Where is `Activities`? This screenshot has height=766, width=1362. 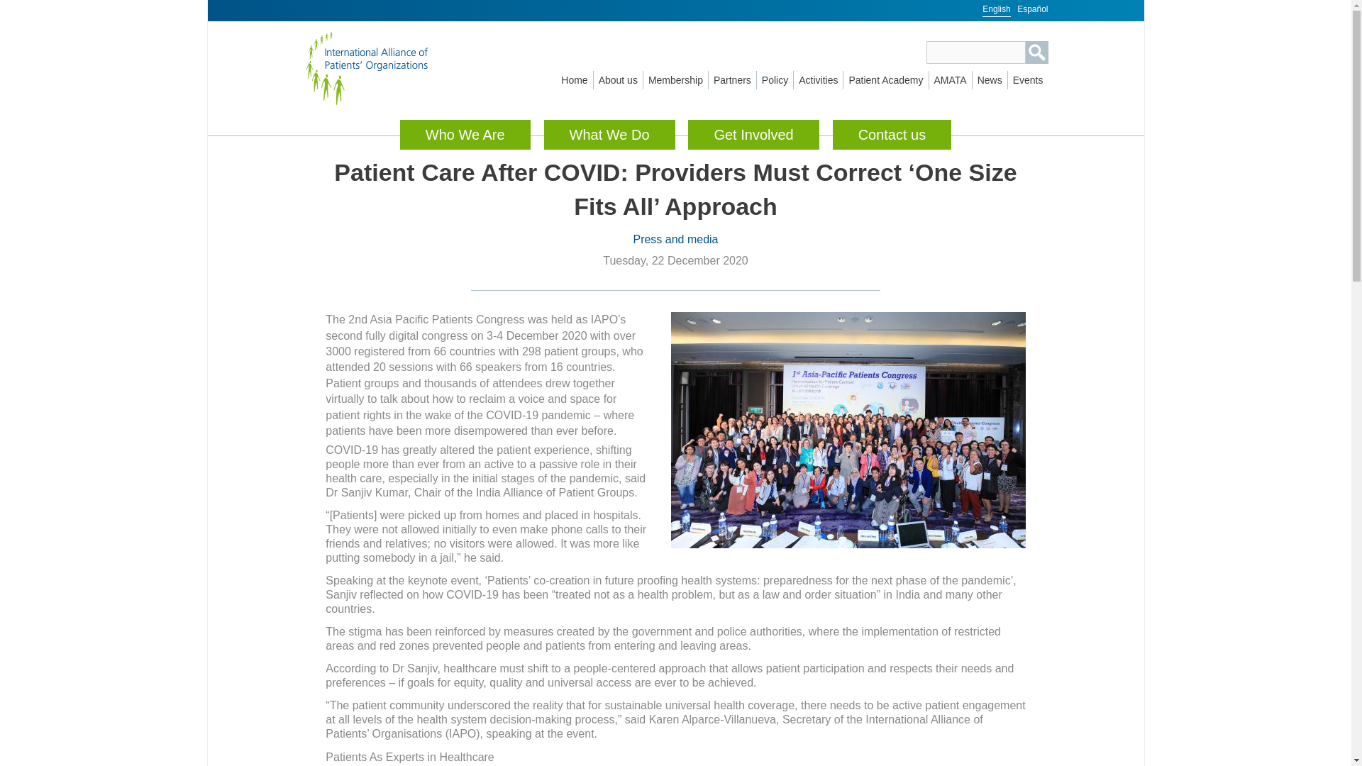
Activities is located at coordinates (819, 80).